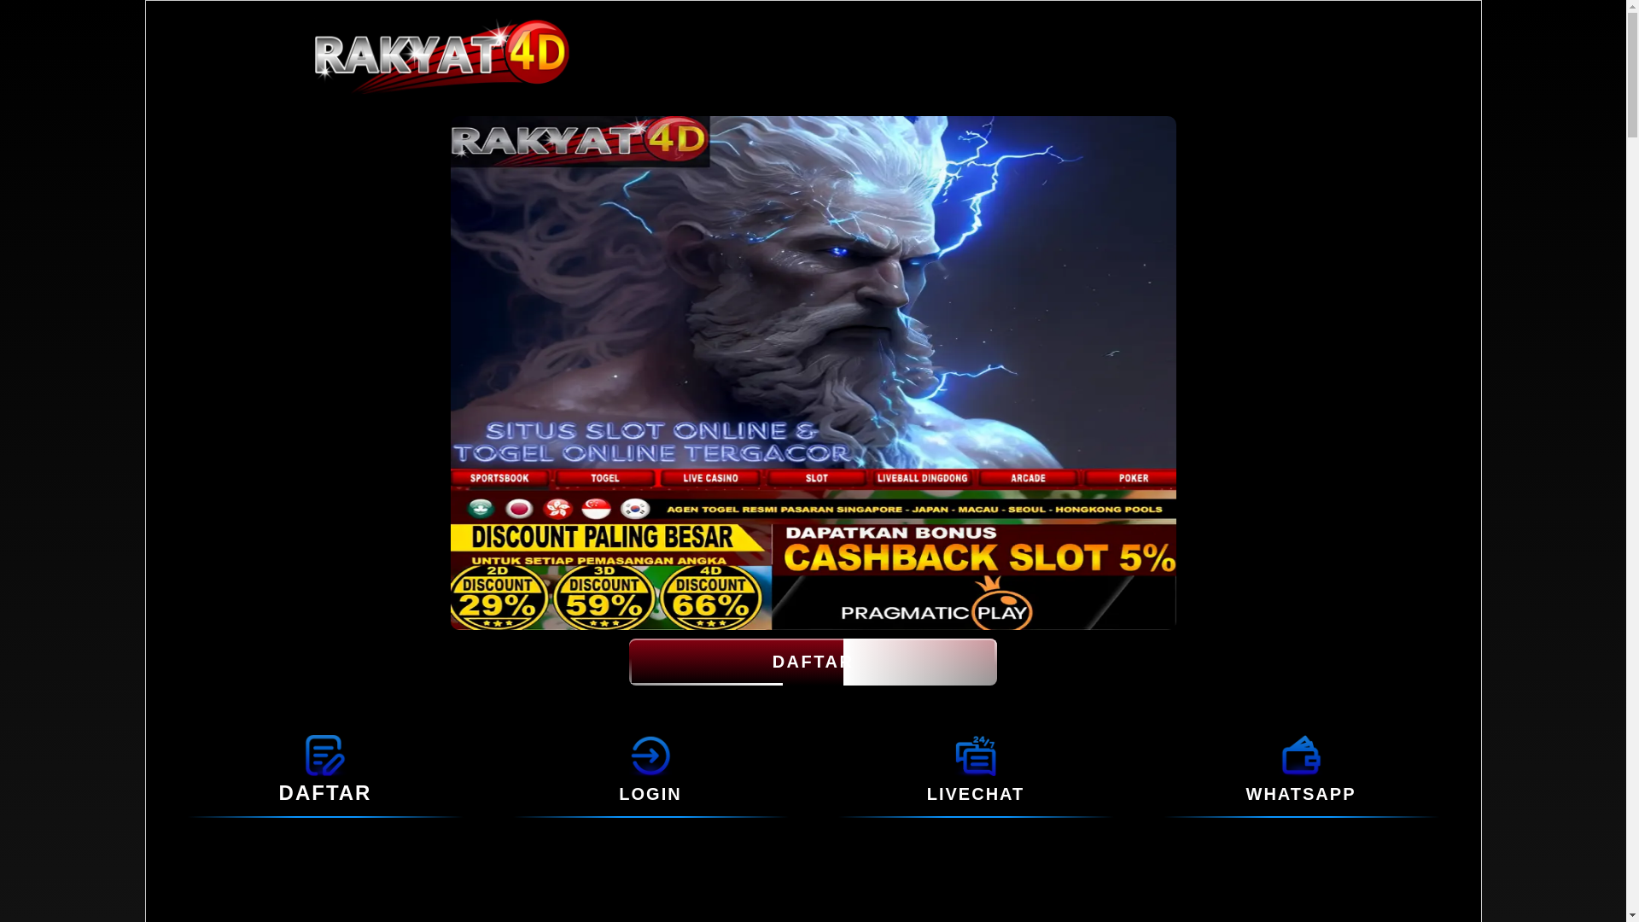 This screenshot has height=922, width=1639. Describe the element at coordinates (650, 755) in the screenshot. I see `LOGIN` at that location.